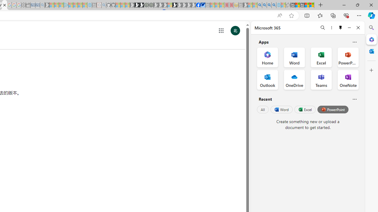  What do you see at coordinates (89, 5) in the screenshot?
I see `Home | Sky Blue Bikes - Sky Blue Bikes - Sleeping` at bounding box center [89, 5].